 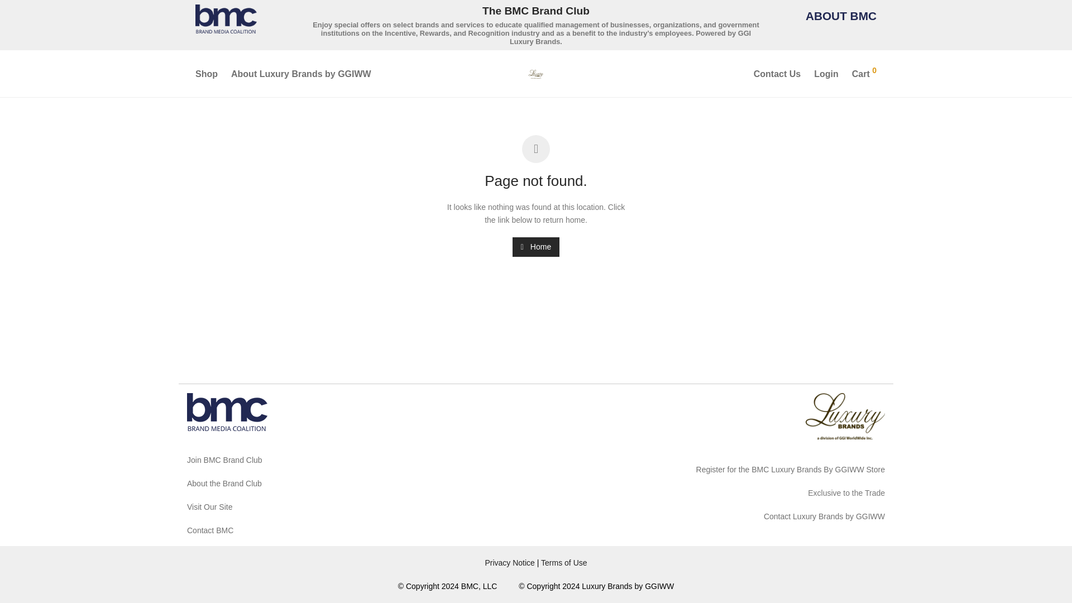 What do you see at coordinates (301, 74) in the screenshot?
I see `About Luxury Brands by GGIWW` at bounding box center [301, 74].